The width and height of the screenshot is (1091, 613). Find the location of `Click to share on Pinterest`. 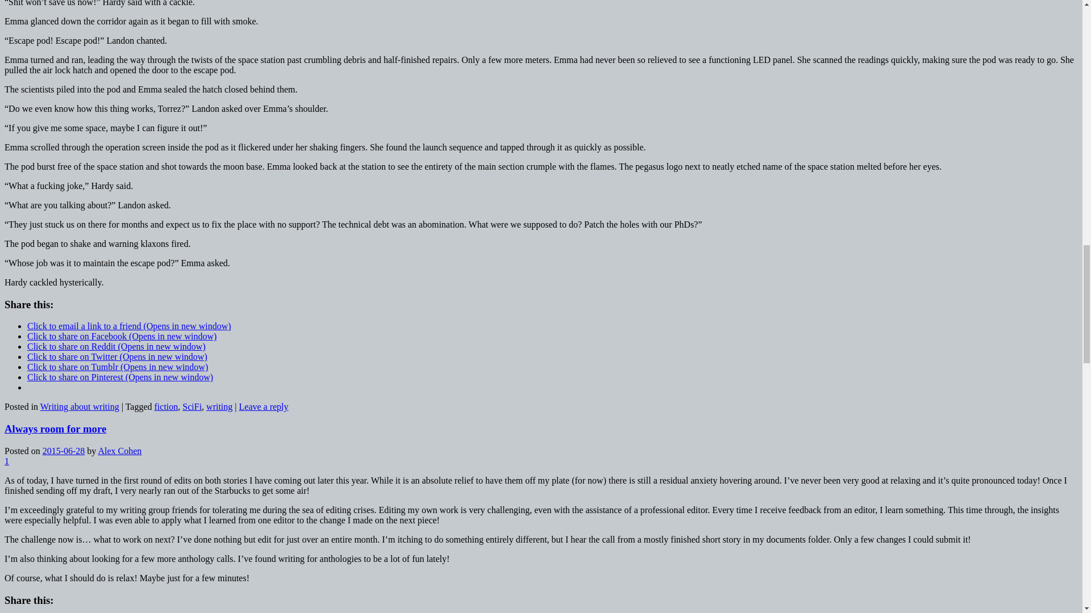

Click to share on Pinterest is located at coordinates (120, 377).